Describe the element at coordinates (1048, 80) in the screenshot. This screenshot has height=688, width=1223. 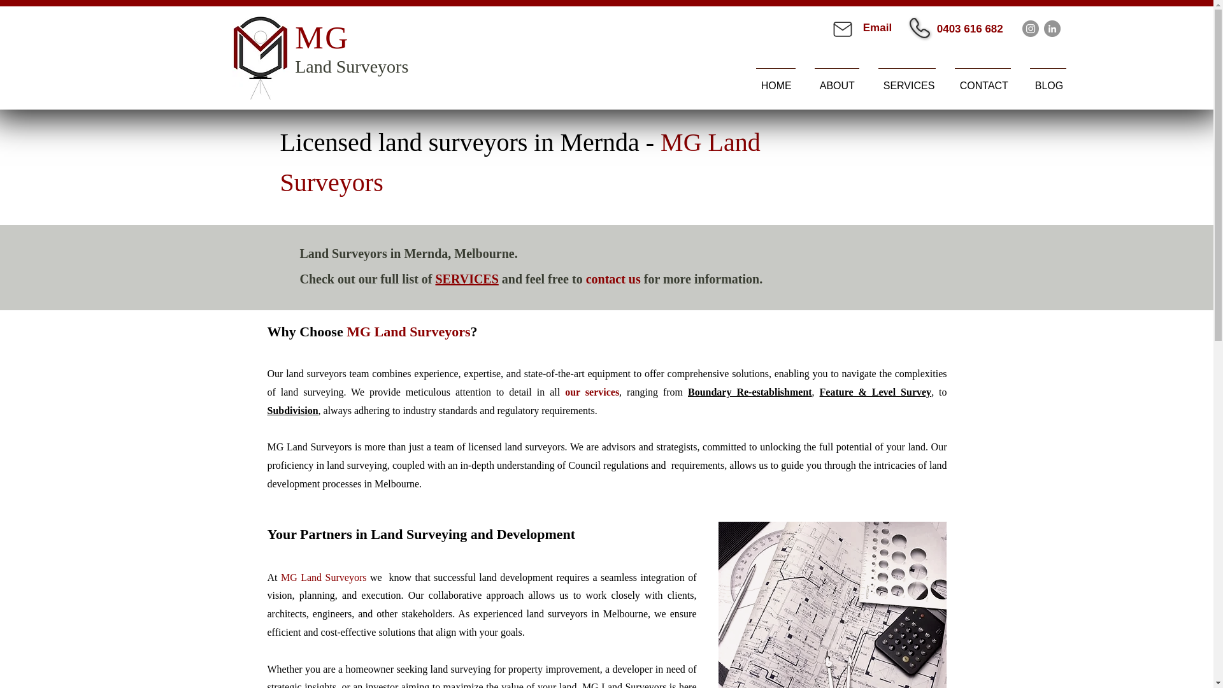
I see `BLOG` at that location.